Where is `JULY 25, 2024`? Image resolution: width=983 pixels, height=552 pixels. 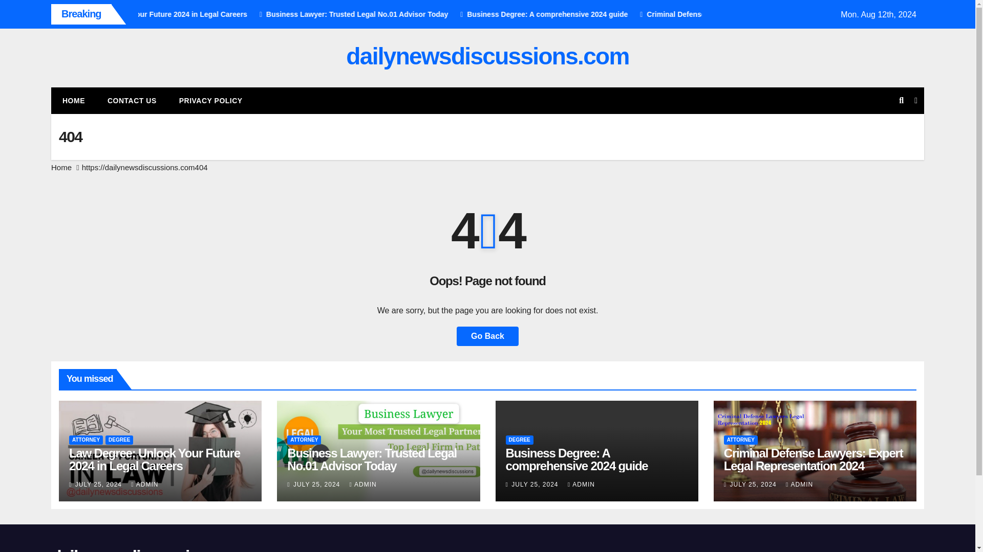
JULY 25, 2024 is located at coordinates (536, 484).